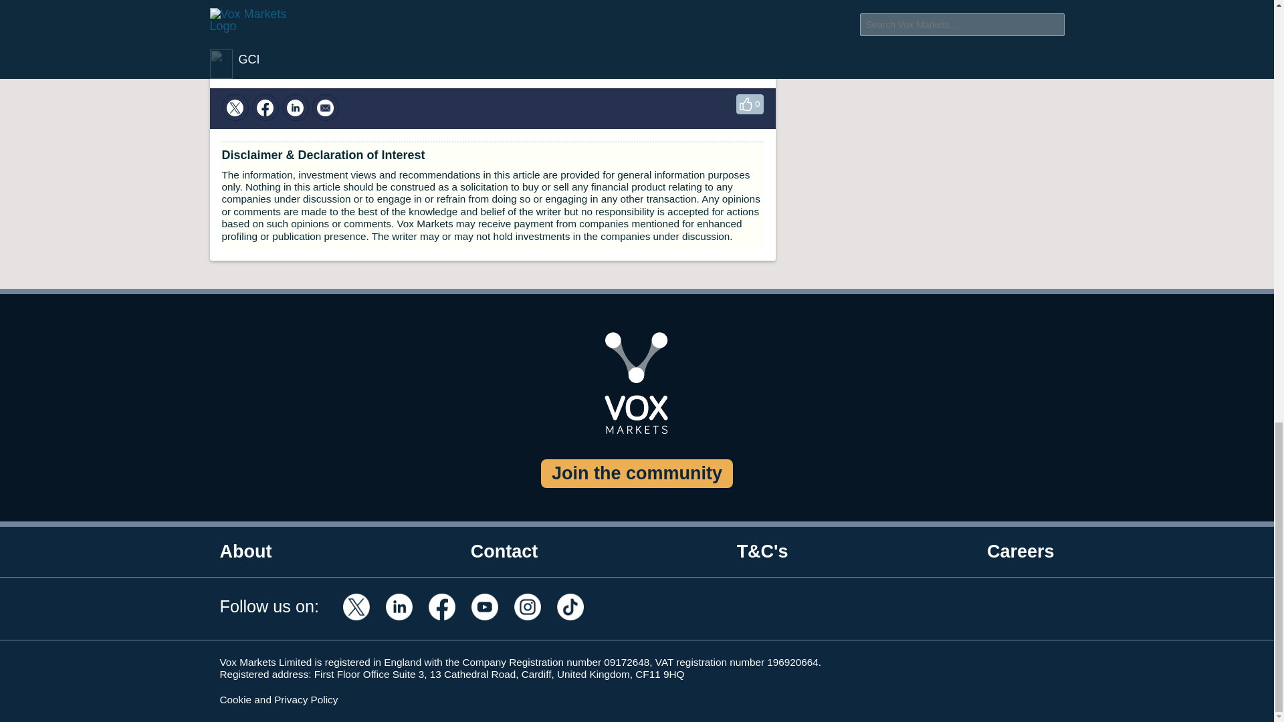  I want to click on LinkedIn, so click(296, 108).